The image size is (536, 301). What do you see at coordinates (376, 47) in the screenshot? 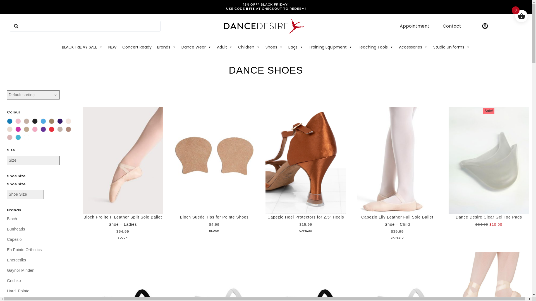
I see `Teaching Tools` at bounding box center [376, 47].